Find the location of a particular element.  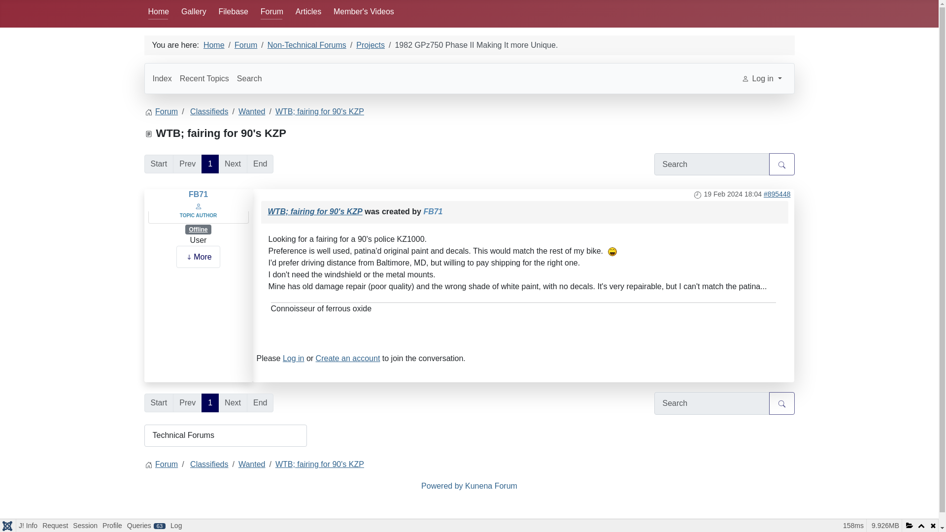

Forum is located at coordinates (272, 12).